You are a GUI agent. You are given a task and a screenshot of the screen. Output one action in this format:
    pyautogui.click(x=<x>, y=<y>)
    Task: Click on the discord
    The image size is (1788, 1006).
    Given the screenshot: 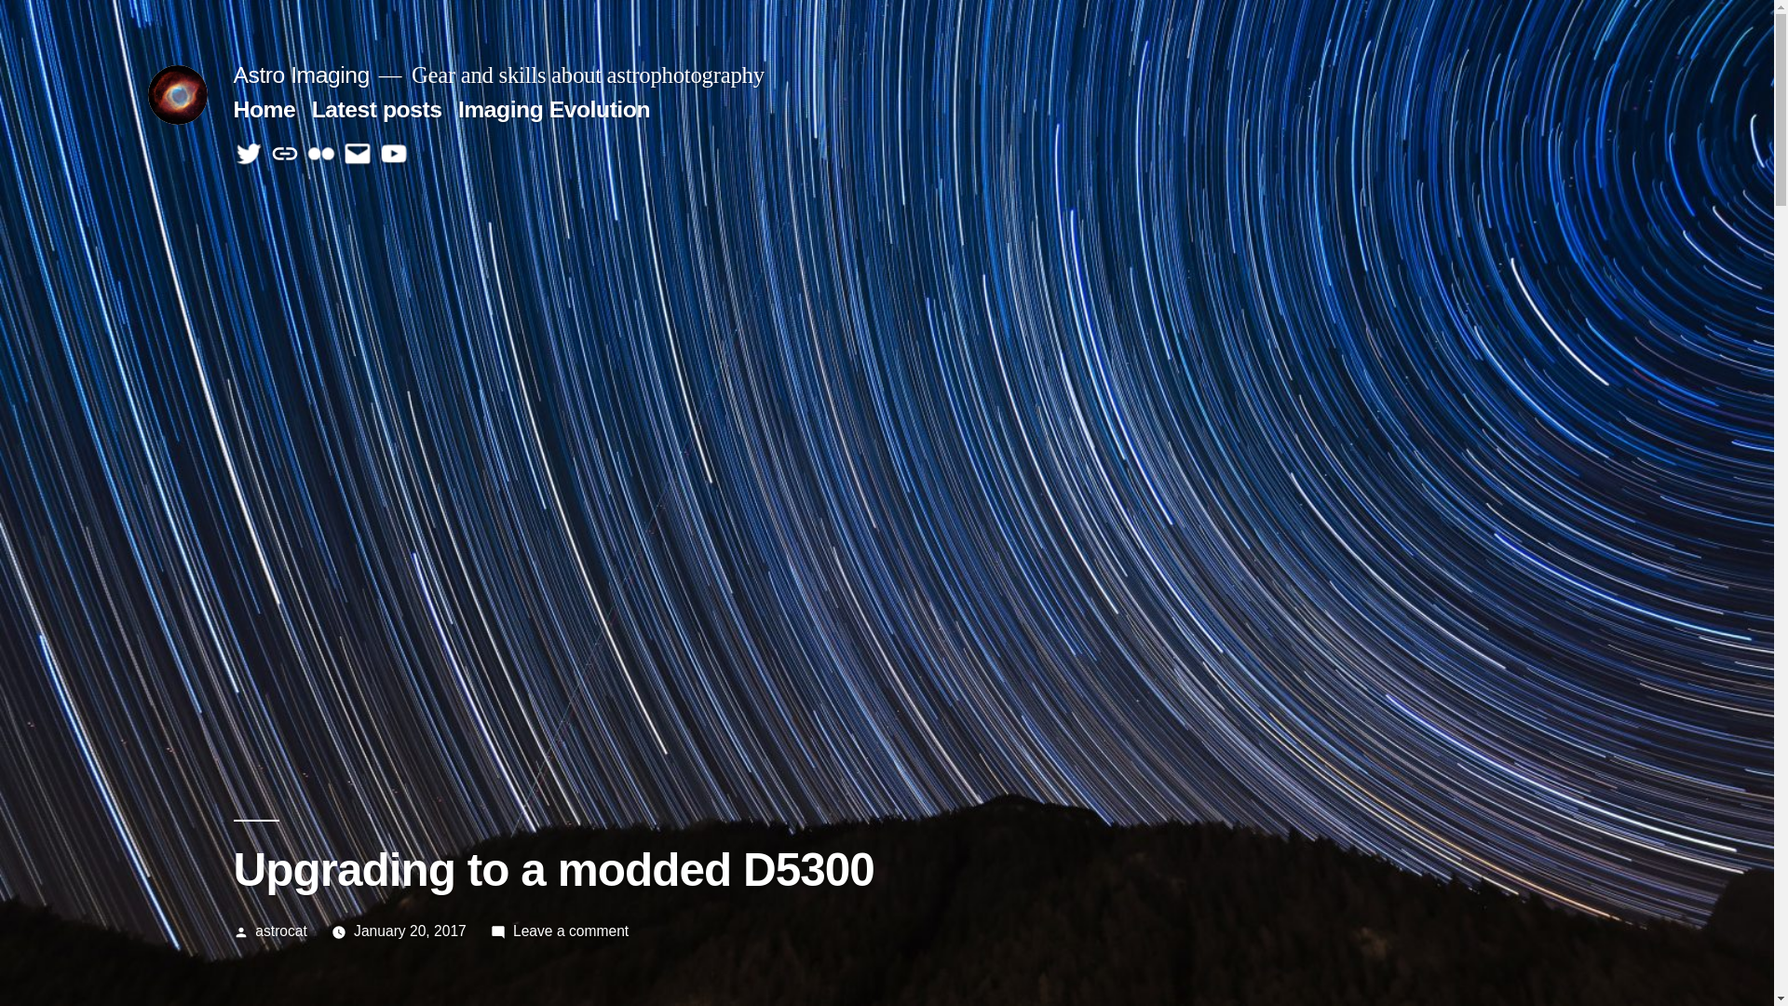 What is the action you would take?
    pyautogui.click(x=285, y=155)
    